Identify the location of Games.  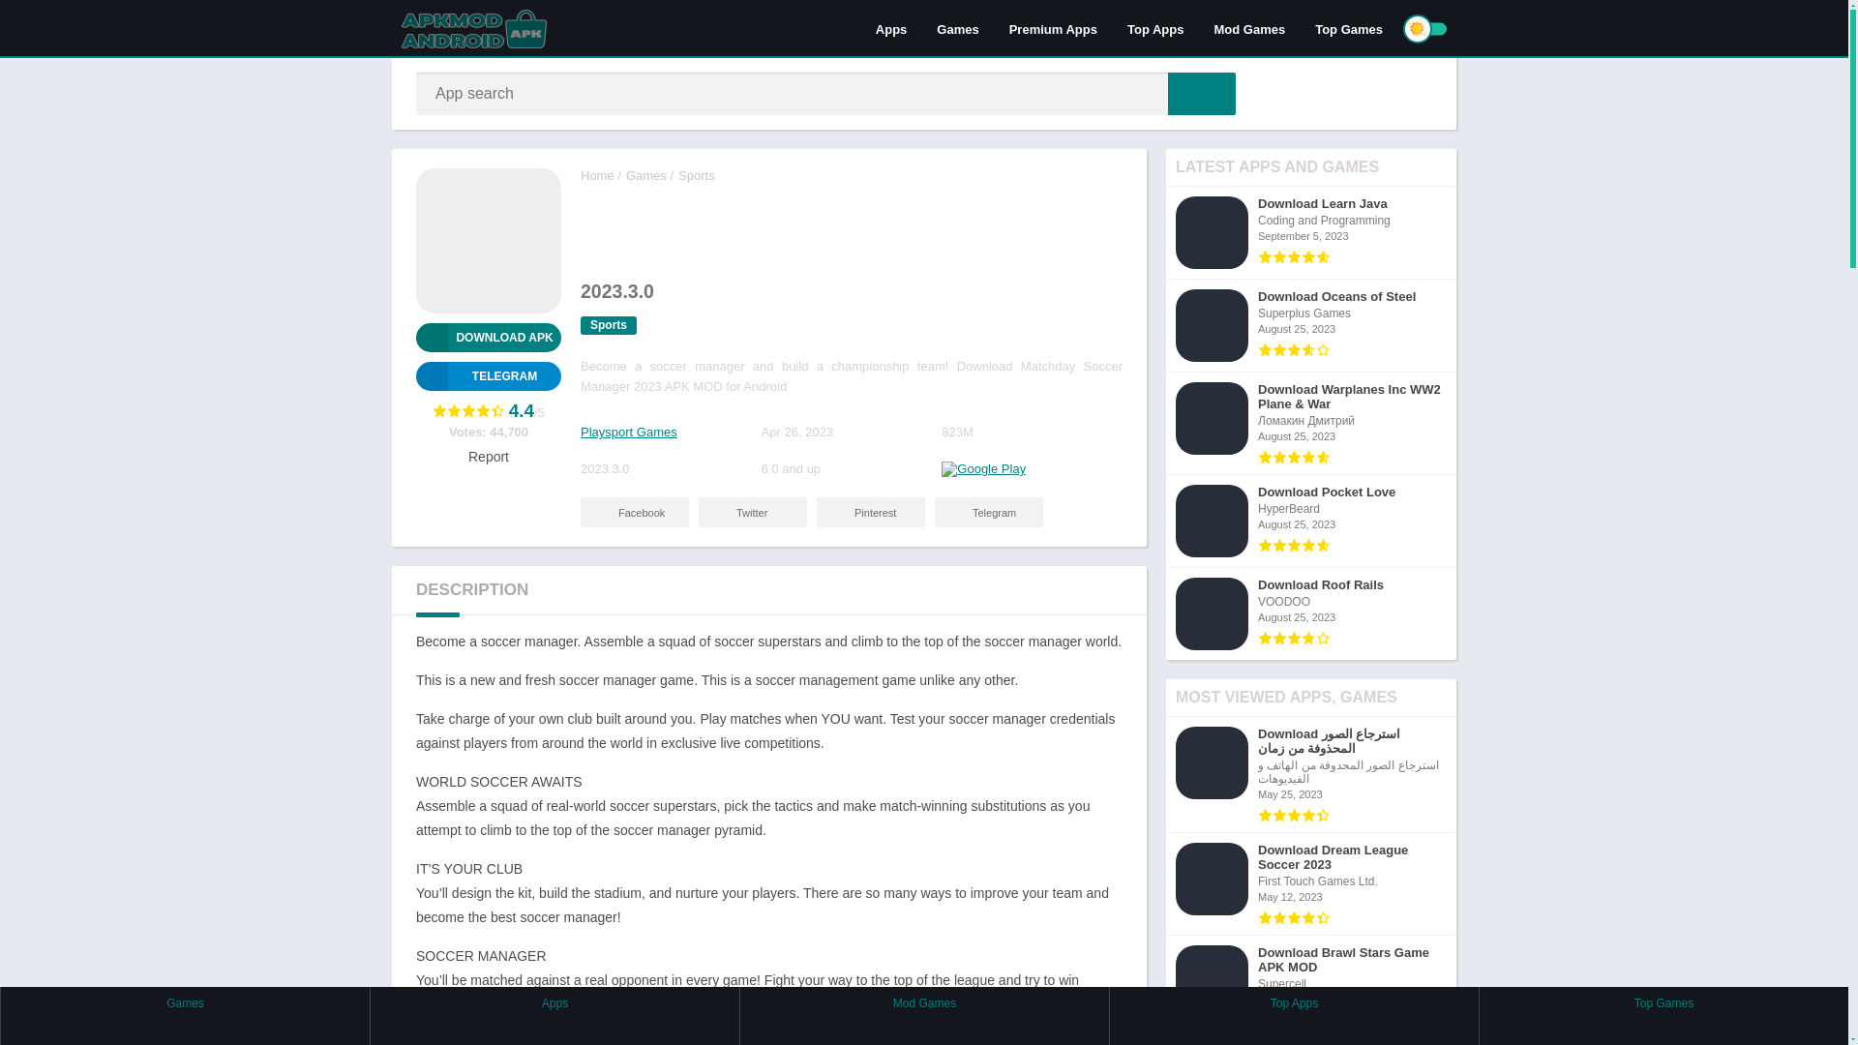
(646, 175).